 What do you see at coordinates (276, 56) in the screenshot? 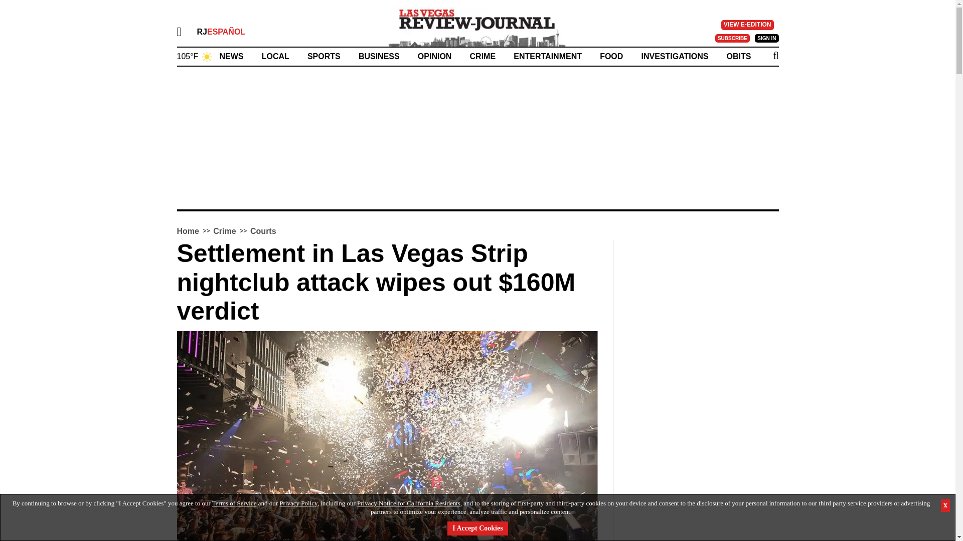
I see `LOCAL` at bounding box center [276, 56].